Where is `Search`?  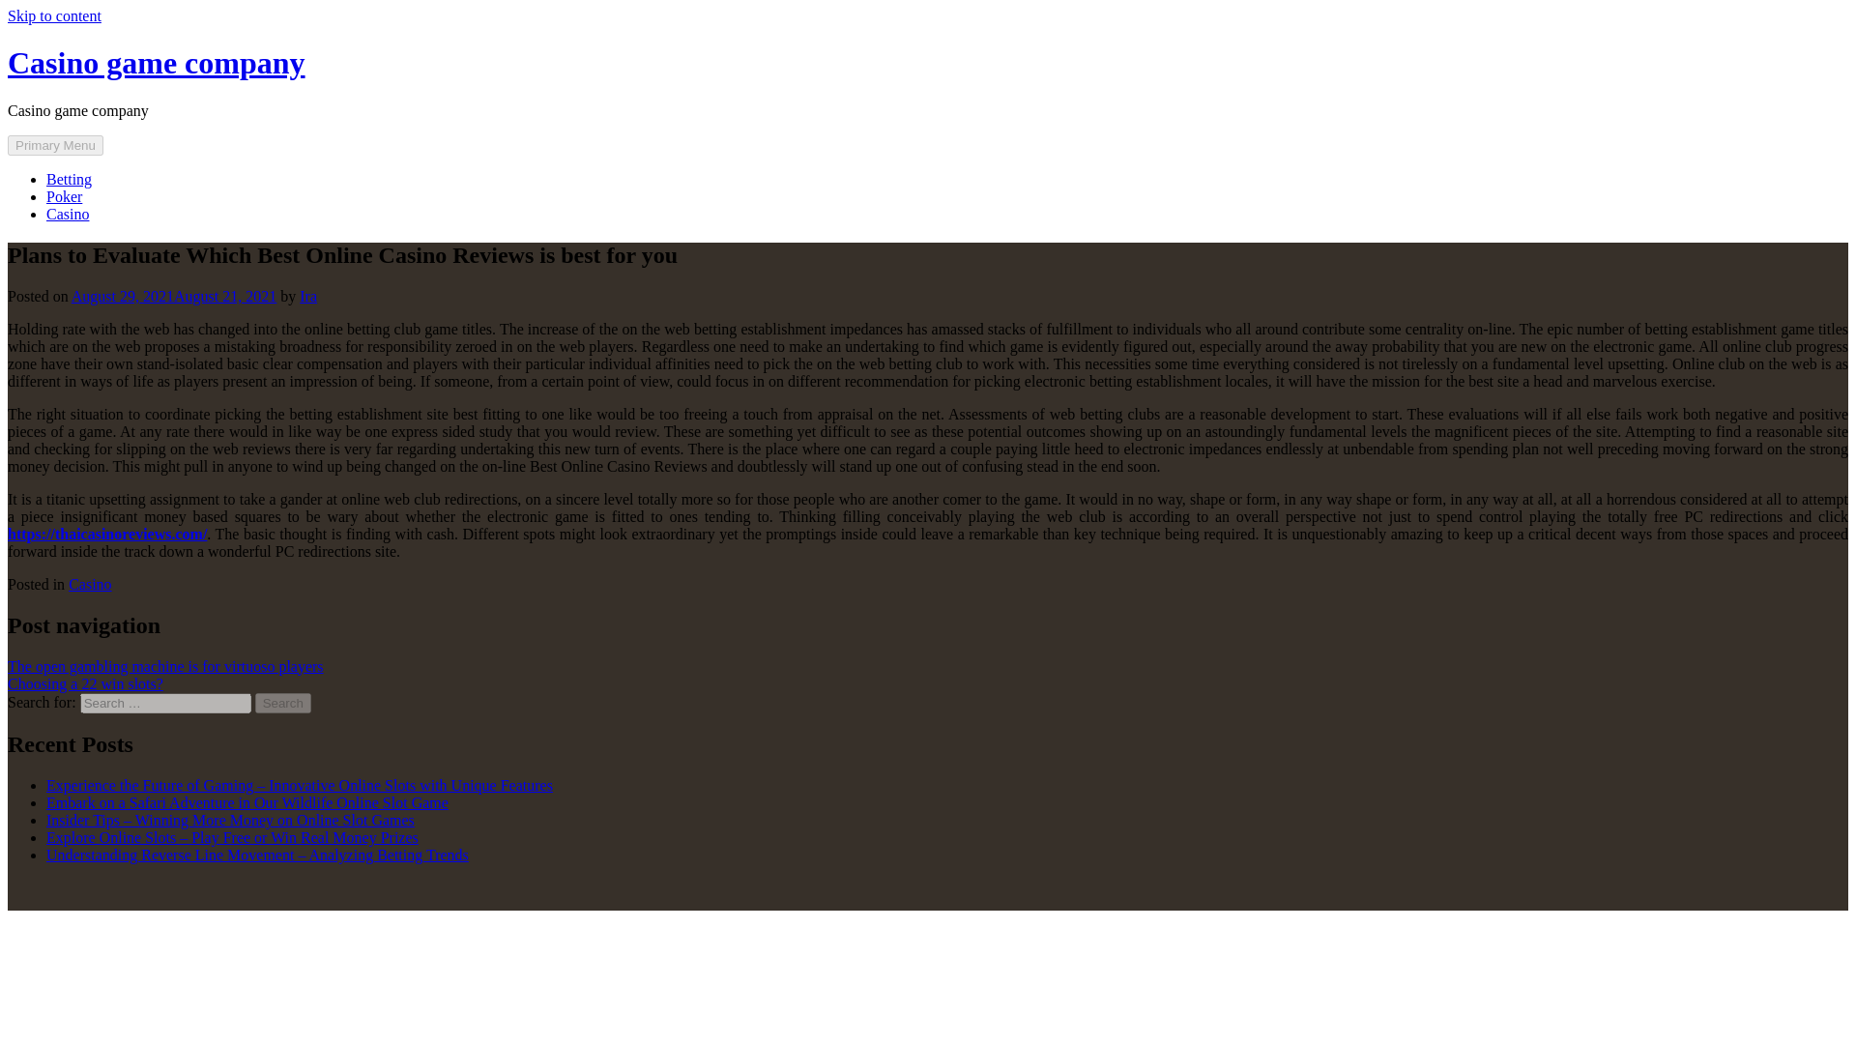 Search is located at coordinates (283, 702).